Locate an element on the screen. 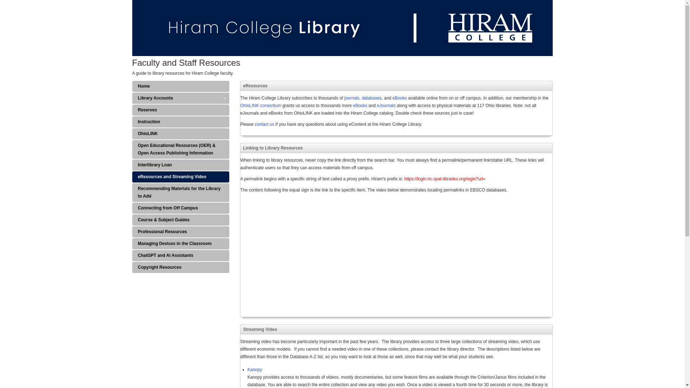 The height and width of the screenshot is (388, 690). Managing Devices in the Classroom is located at coordinates (180, 244).